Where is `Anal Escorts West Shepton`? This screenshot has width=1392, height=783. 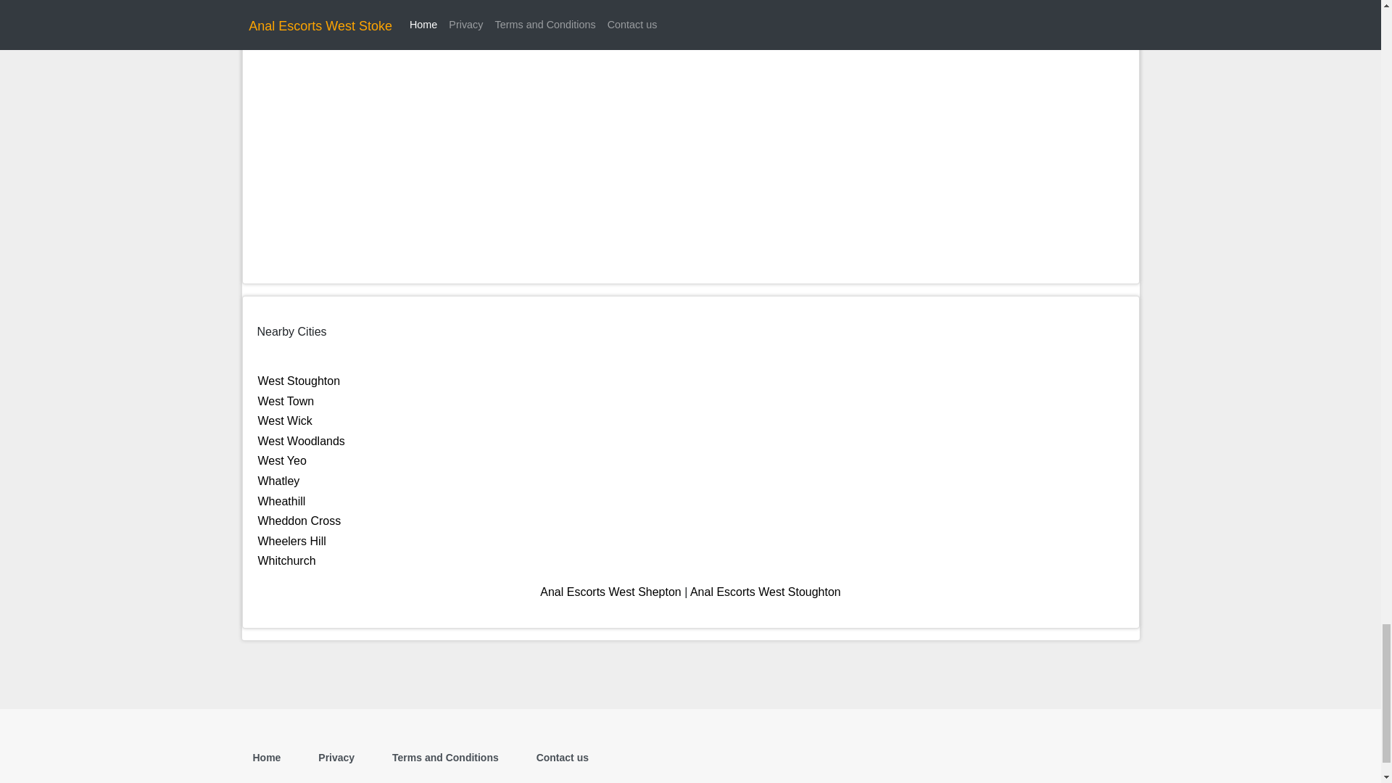
Anal Escorts West Shepton is located at coordinates (610, 592).